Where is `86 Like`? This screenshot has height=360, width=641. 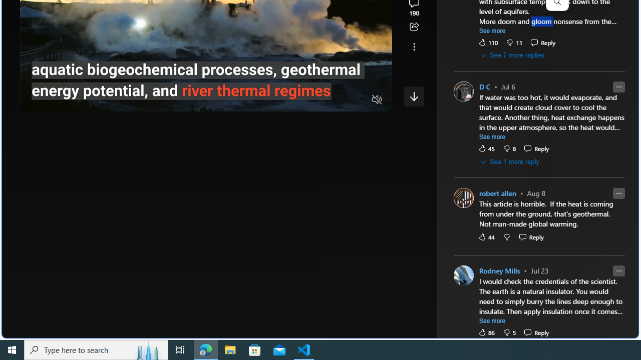 86 Like is located at coordinates (486, 332).